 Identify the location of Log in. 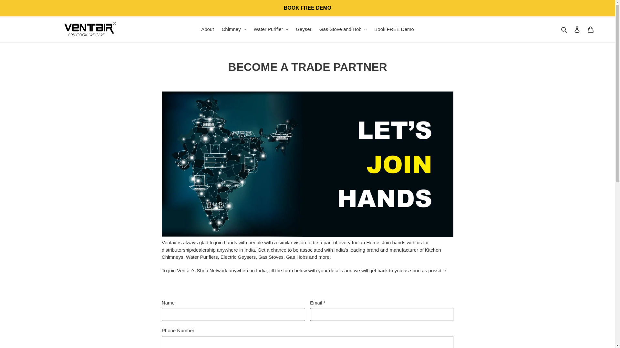
(577, 30).